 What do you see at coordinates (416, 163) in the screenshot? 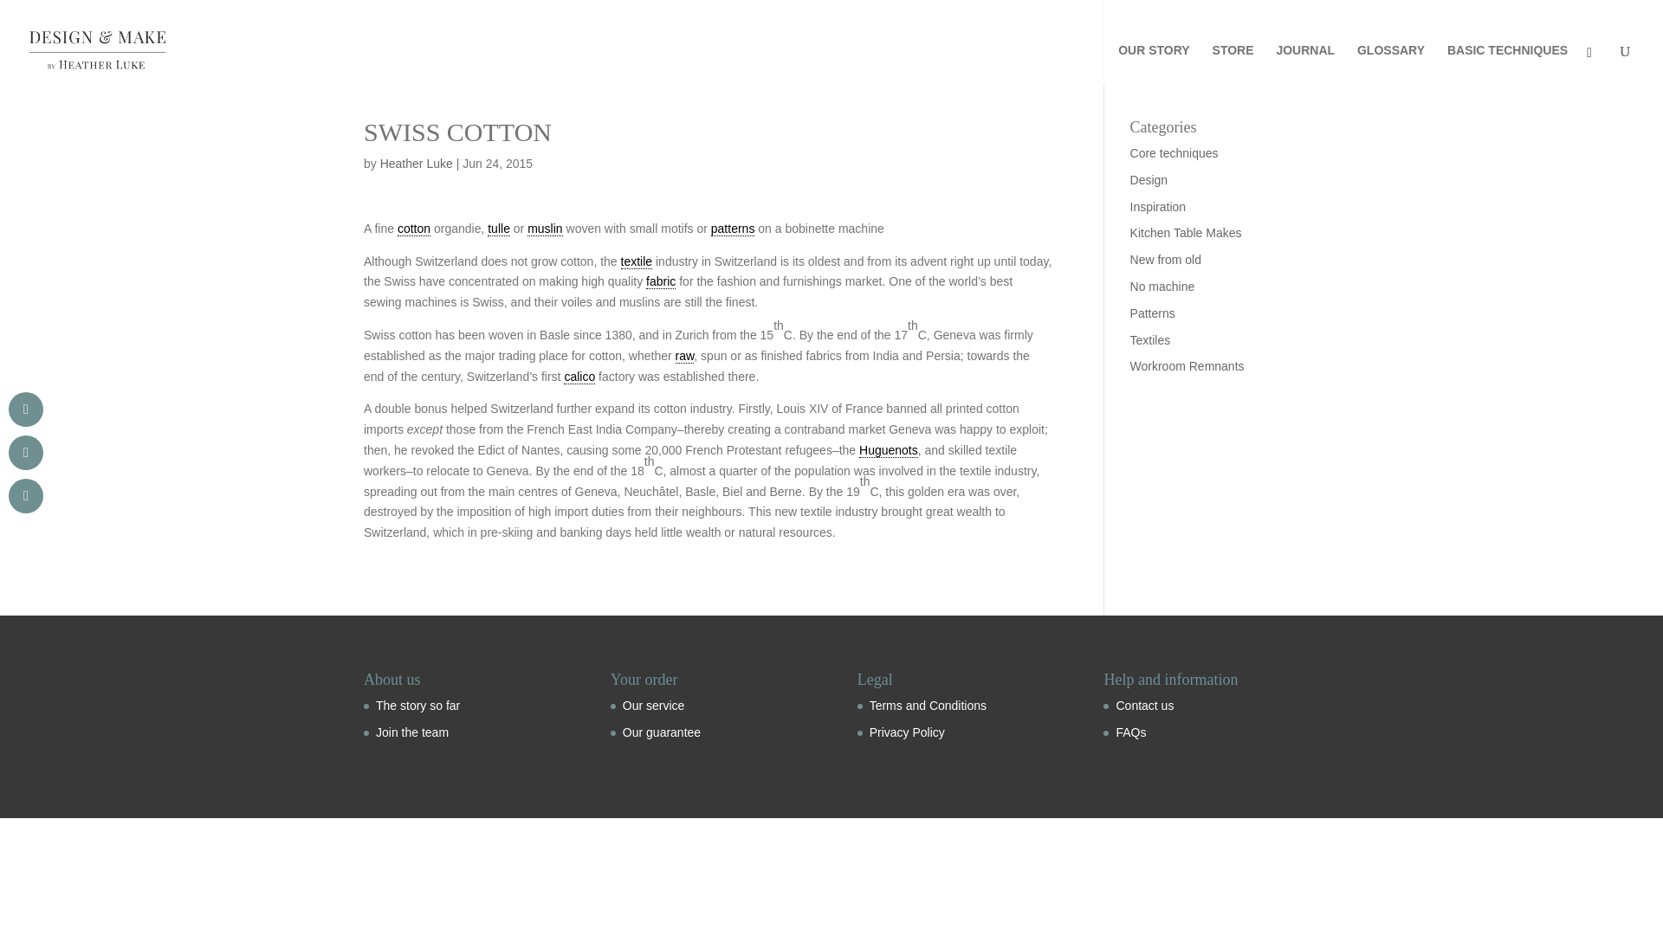
I see `Posts by Heather Luke` at bounding box center [416, 163].